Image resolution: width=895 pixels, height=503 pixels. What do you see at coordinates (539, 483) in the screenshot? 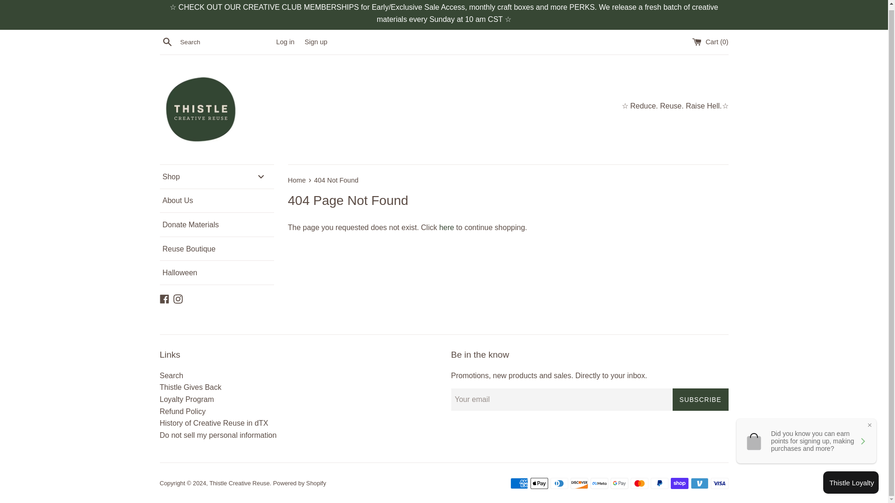
I see `Apple Pay` at bounding box center [539, 483].